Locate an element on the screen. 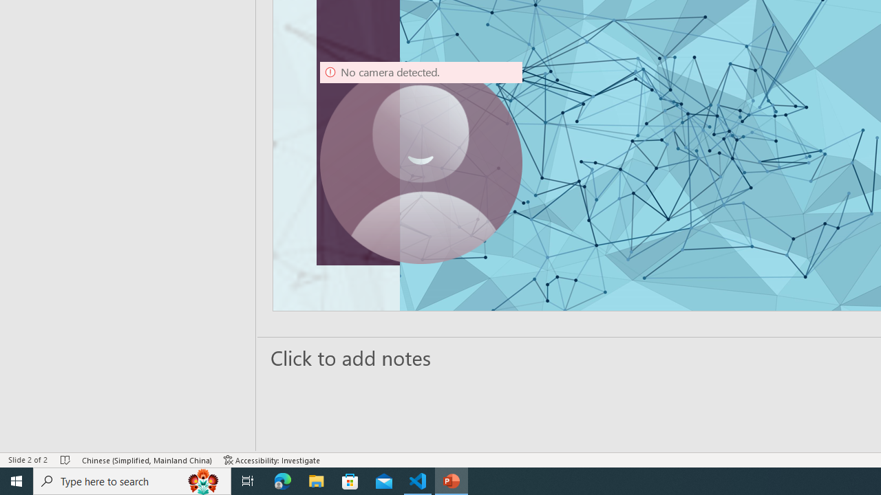  Camera 9, No camera detected. is located at coordinates (421, 162).